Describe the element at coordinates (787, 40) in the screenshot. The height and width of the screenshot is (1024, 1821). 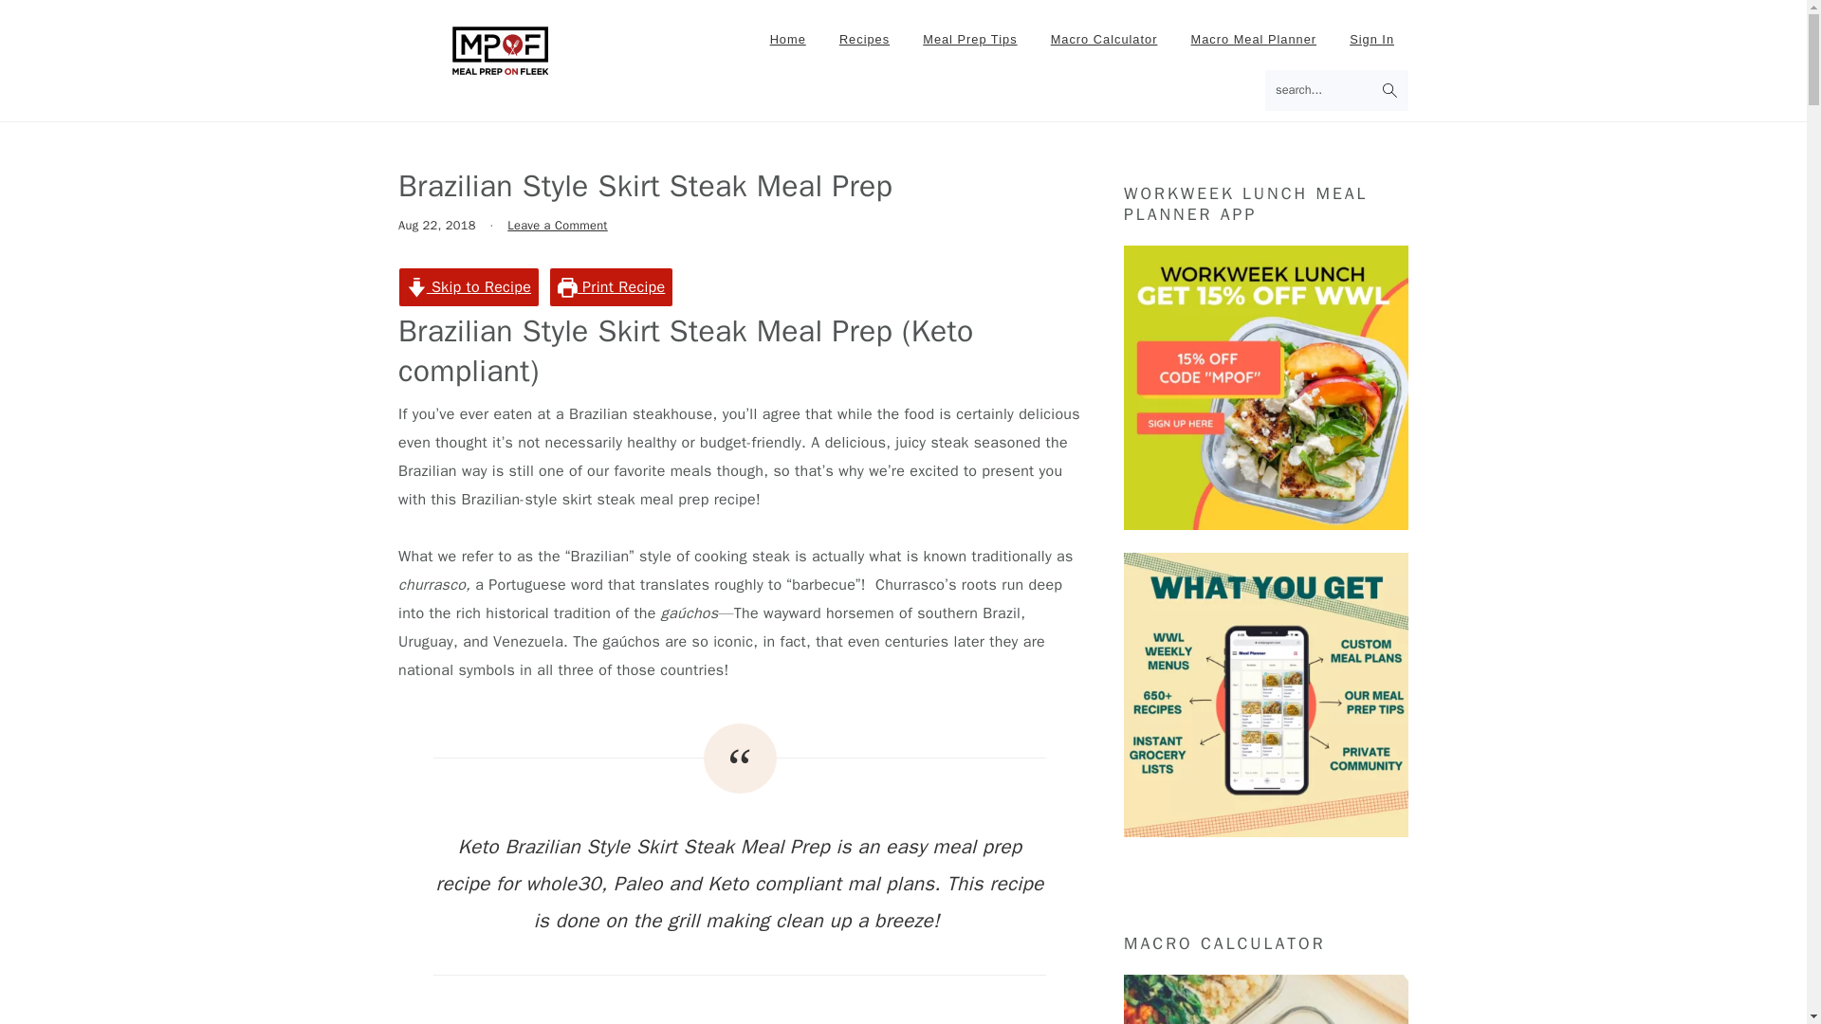
I see `Home` at that location.